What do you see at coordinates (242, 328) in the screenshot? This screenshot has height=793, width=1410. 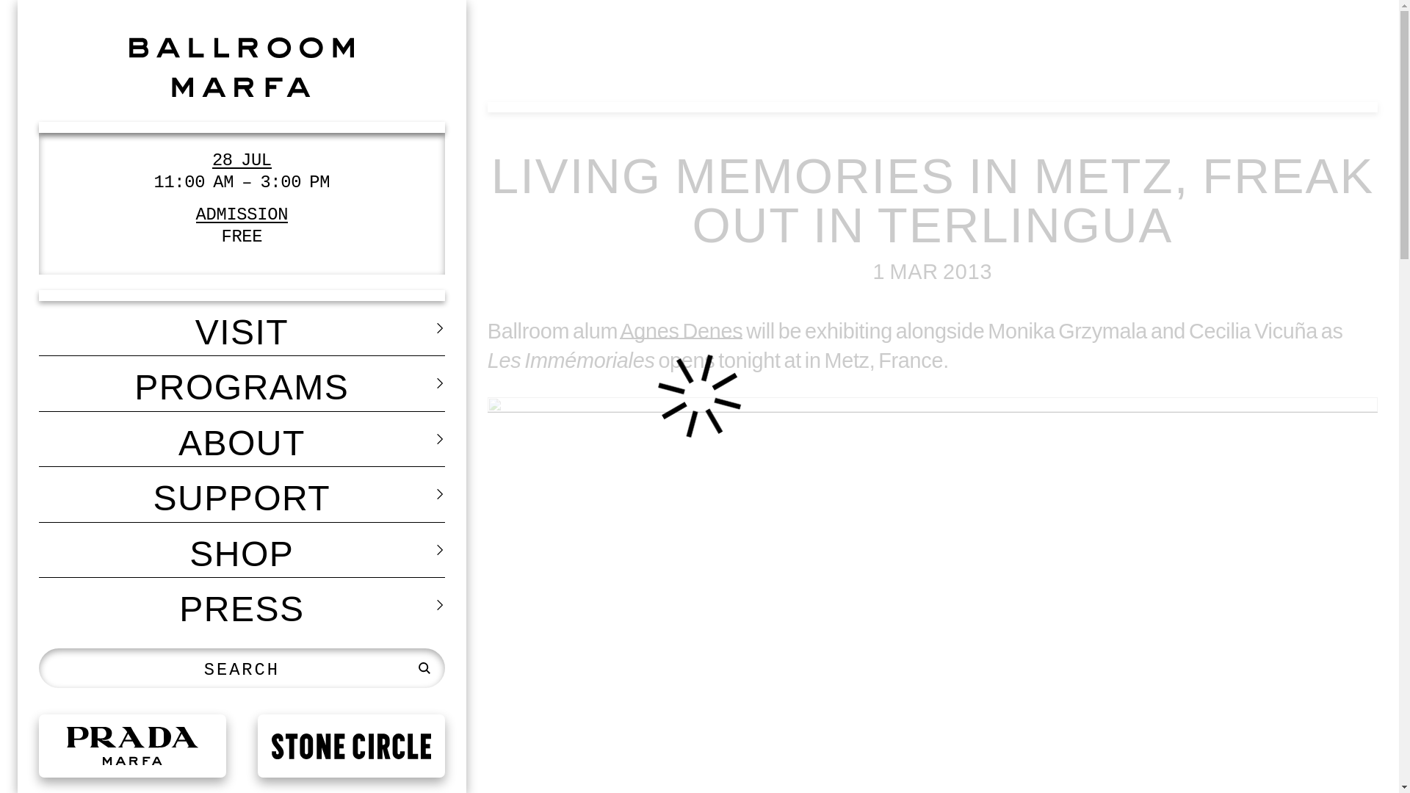 I see `VISIT` at bounding box center [242, 328].